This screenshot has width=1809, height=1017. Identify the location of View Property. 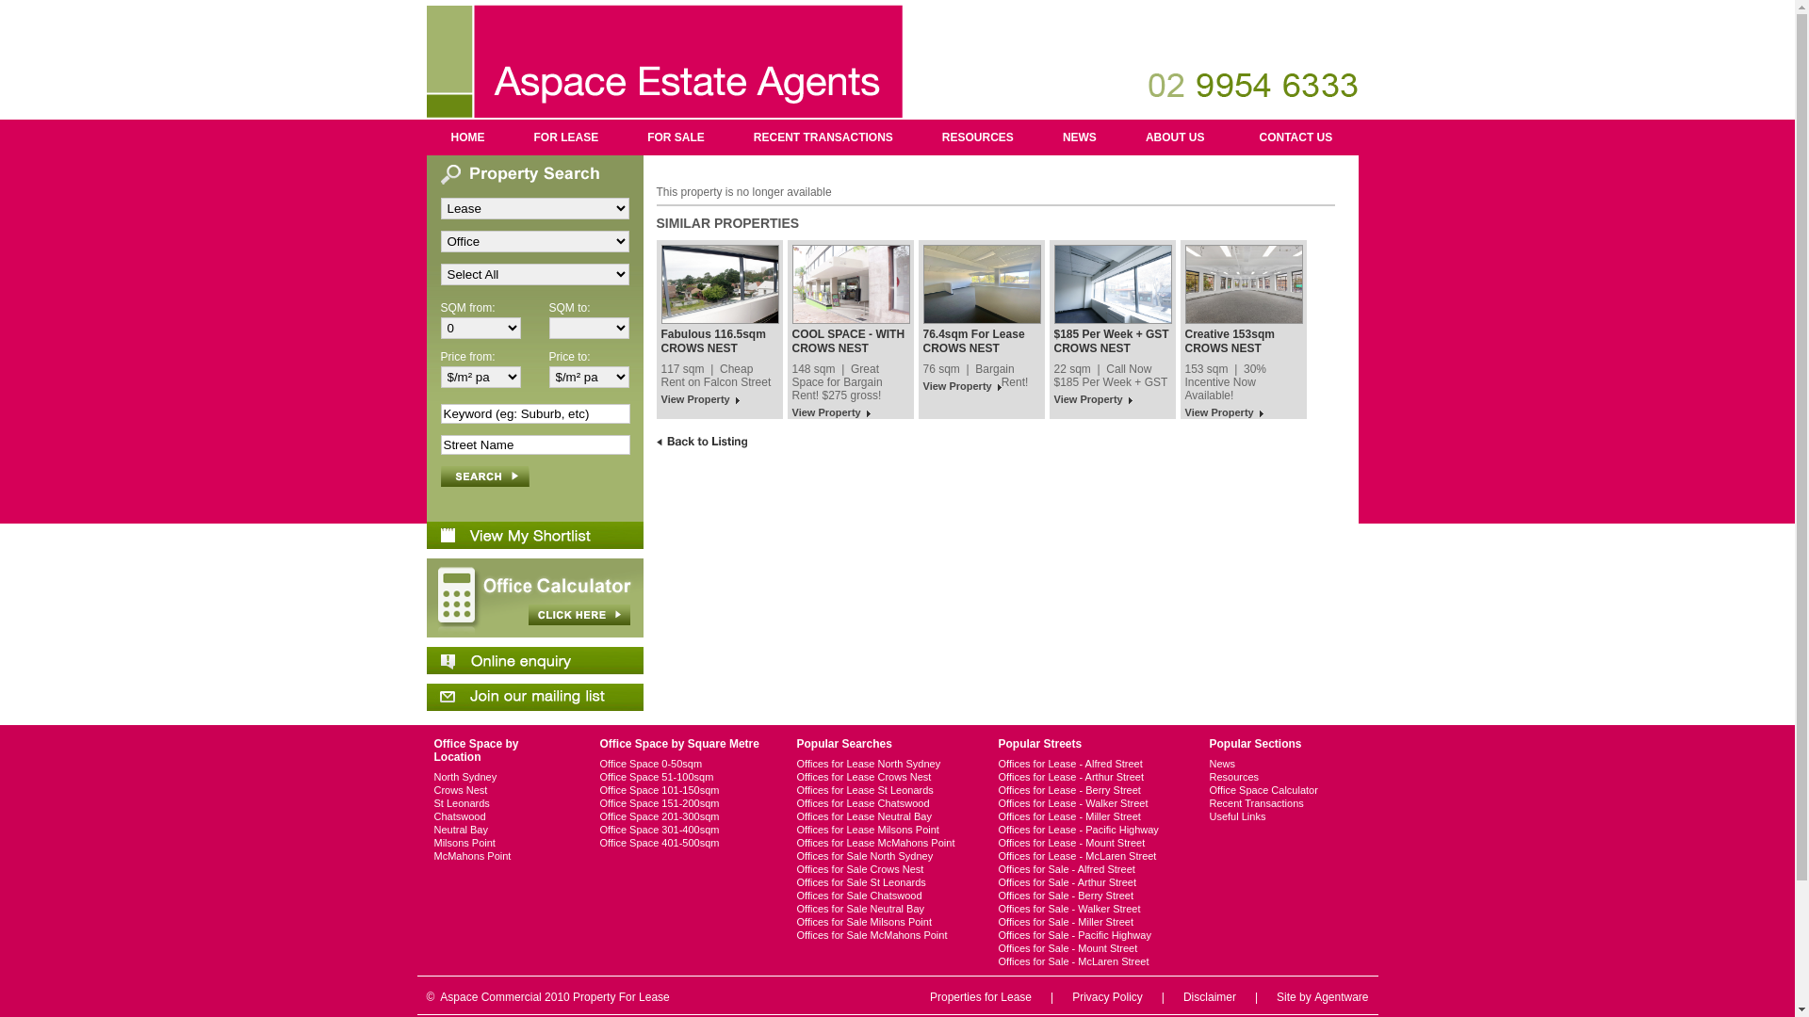
(1093, 401).